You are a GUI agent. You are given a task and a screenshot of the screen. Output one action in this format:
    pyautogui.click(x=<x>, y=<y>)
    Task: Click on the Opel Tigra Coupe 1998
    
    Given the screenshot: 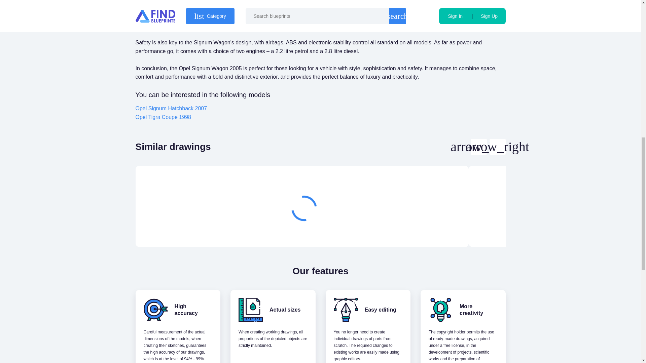 What is the action you would take?
    pyautogui.click(x=163, y=117)
    